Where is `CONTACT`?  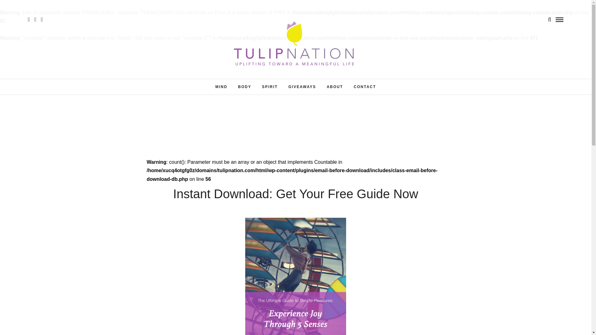 CONTACT is located at coordinates (365, 87).